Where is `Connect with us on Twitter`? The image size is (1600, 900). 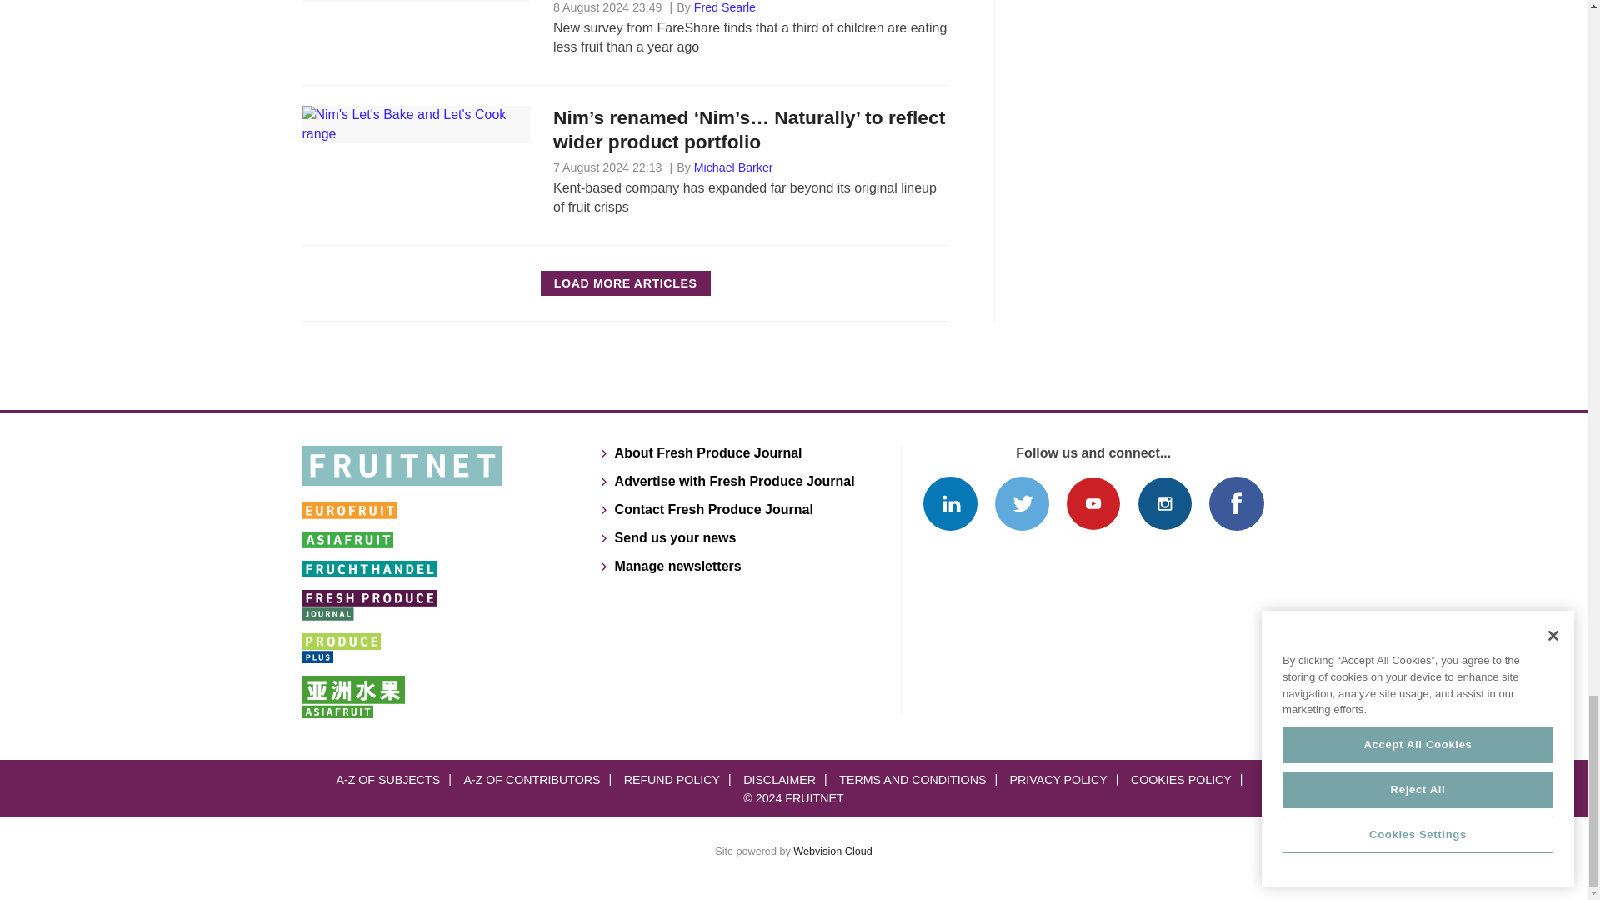
Connect with us on Twitter is located at coordinates (1022, 503).